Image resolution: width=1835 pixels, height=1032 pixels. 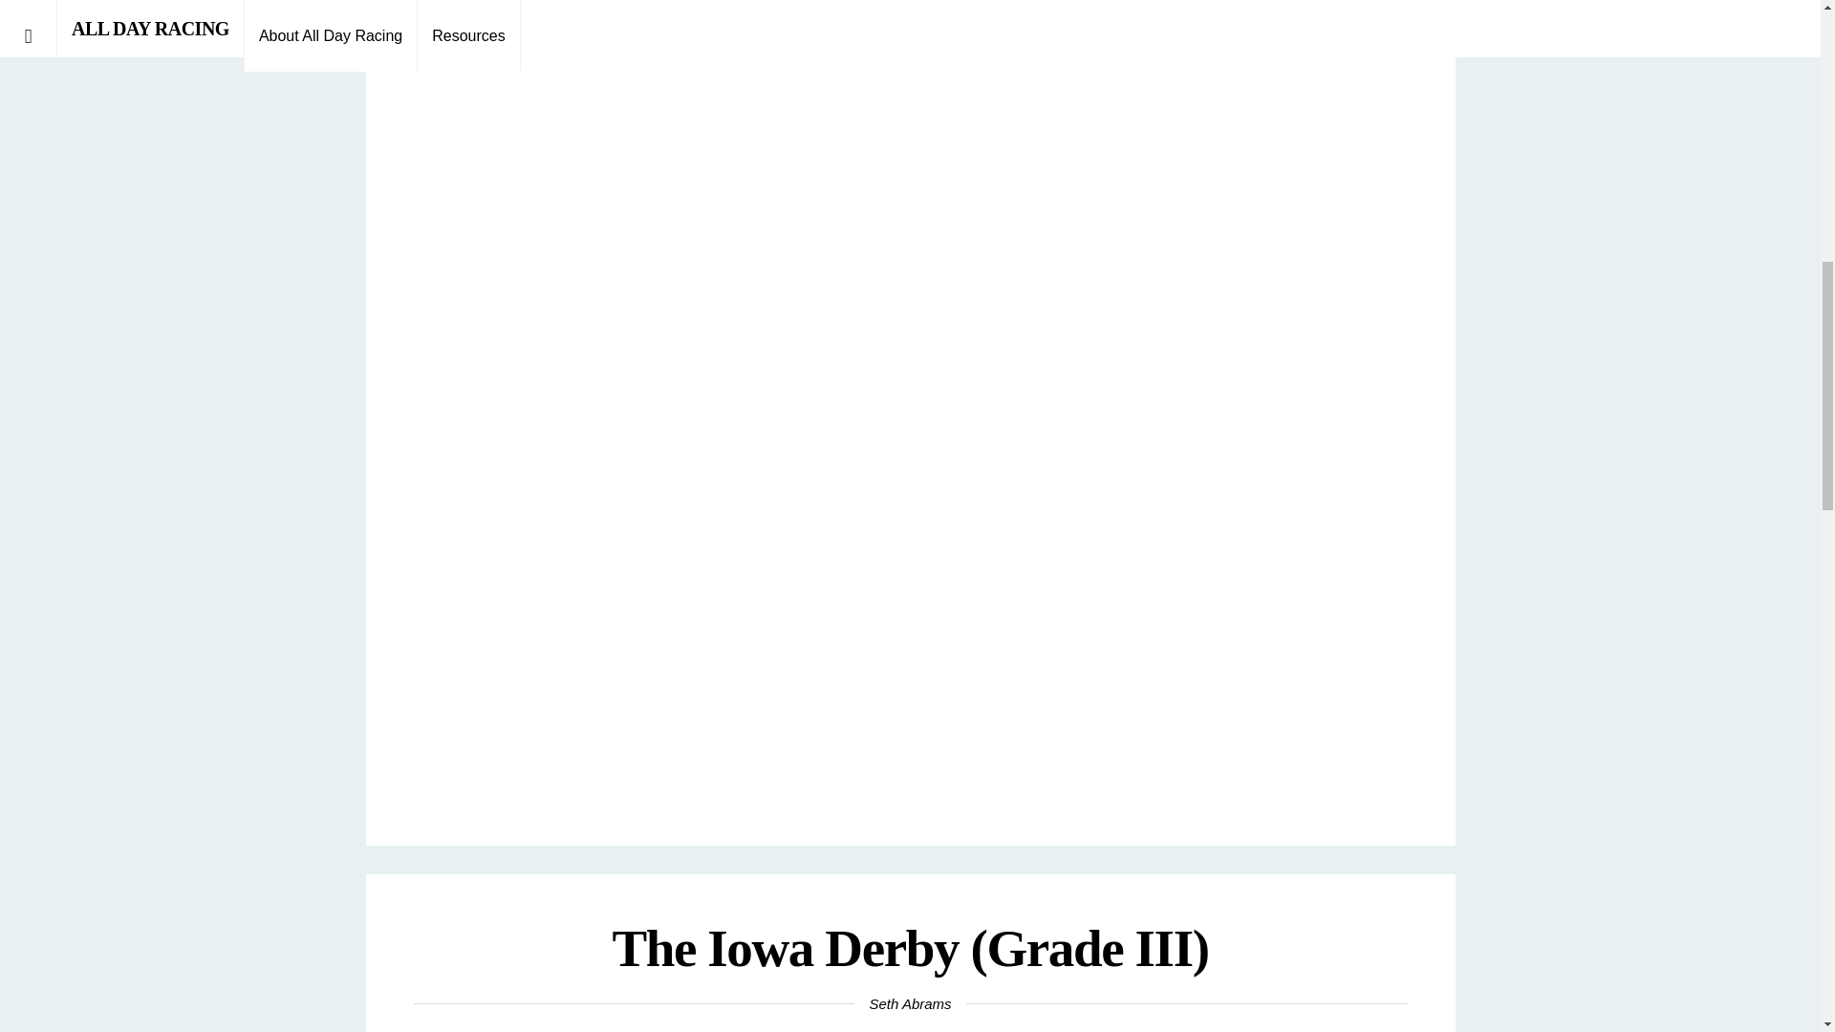 What do you see at coordinates (910, 13) in the screenshot?
I see `Seth Abrams` at bounding box center [910, 13].